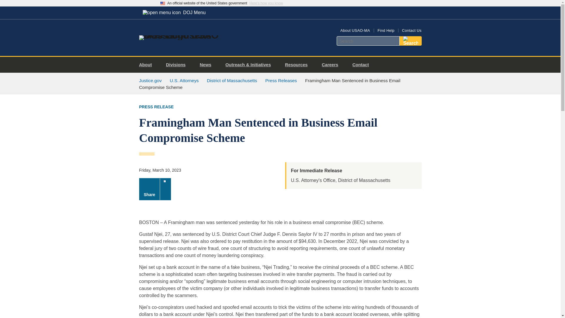 Image resolution: width=565 pixels, height=318 pixels. I want to click on Here's how you know, so click(266, 3).